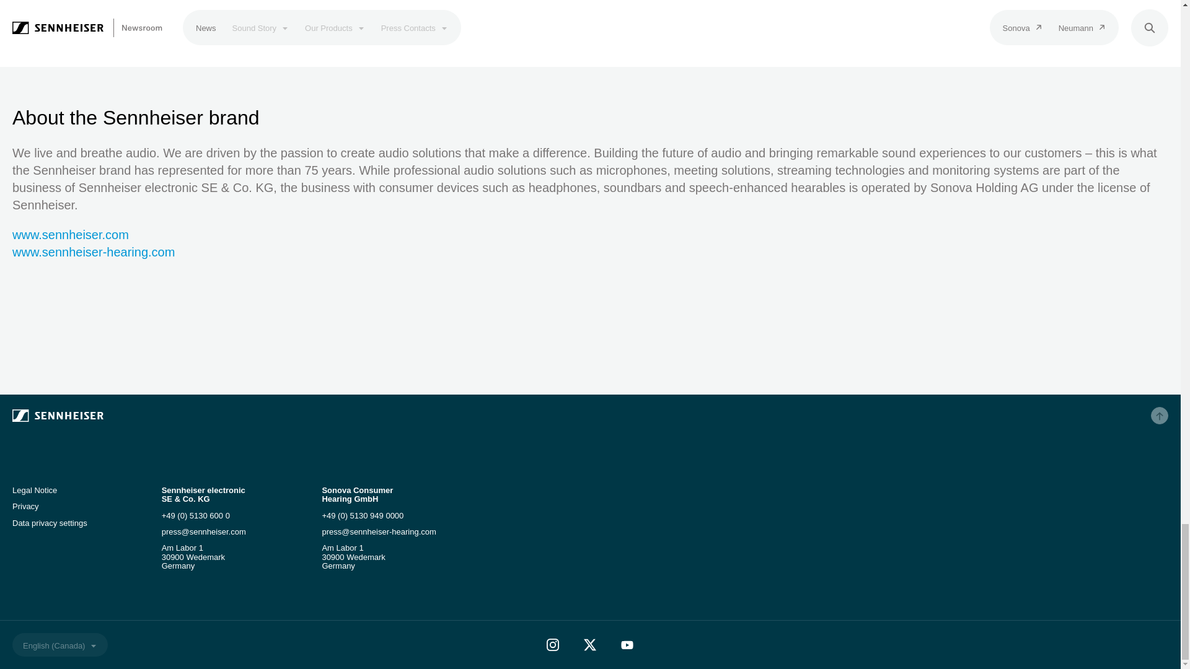  I want to click on Instagram, so click(553, 644).